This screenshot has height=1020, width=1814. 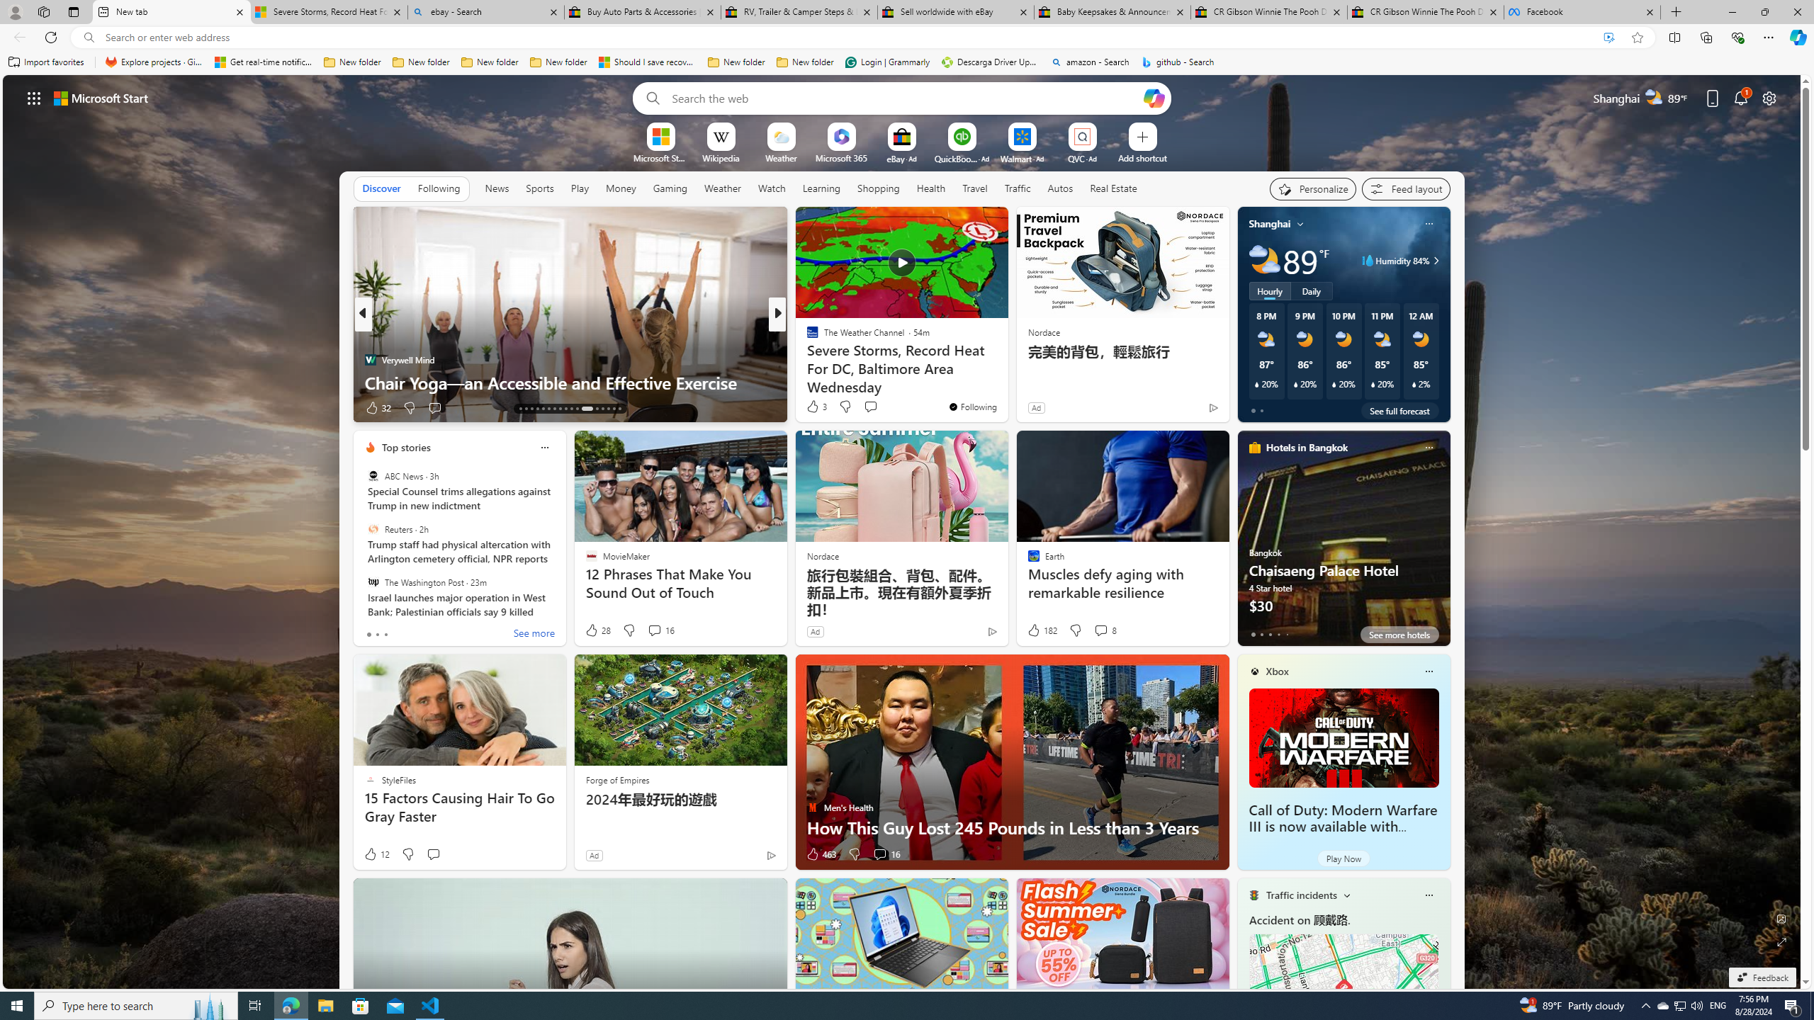 What do you see at coordinates (1270, 224) in the screenshot?
I see `Shanghai` at bounding box center [1270, 224].